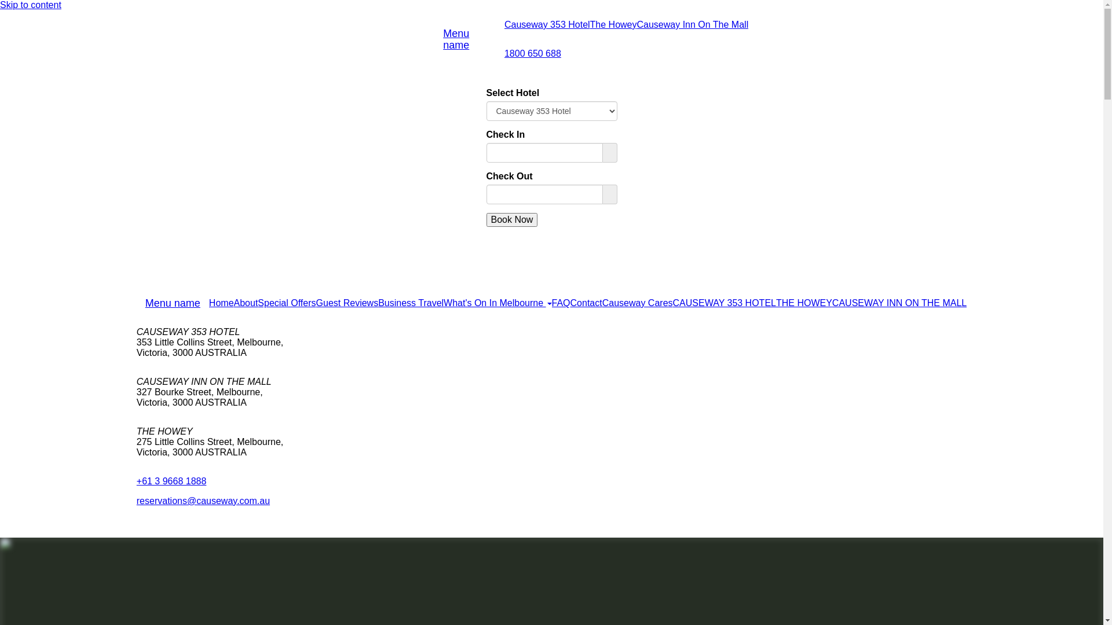  Describe the element at coordinates (171, 481) in the screenshot. I see `+61 3 9668 1888` at that location.